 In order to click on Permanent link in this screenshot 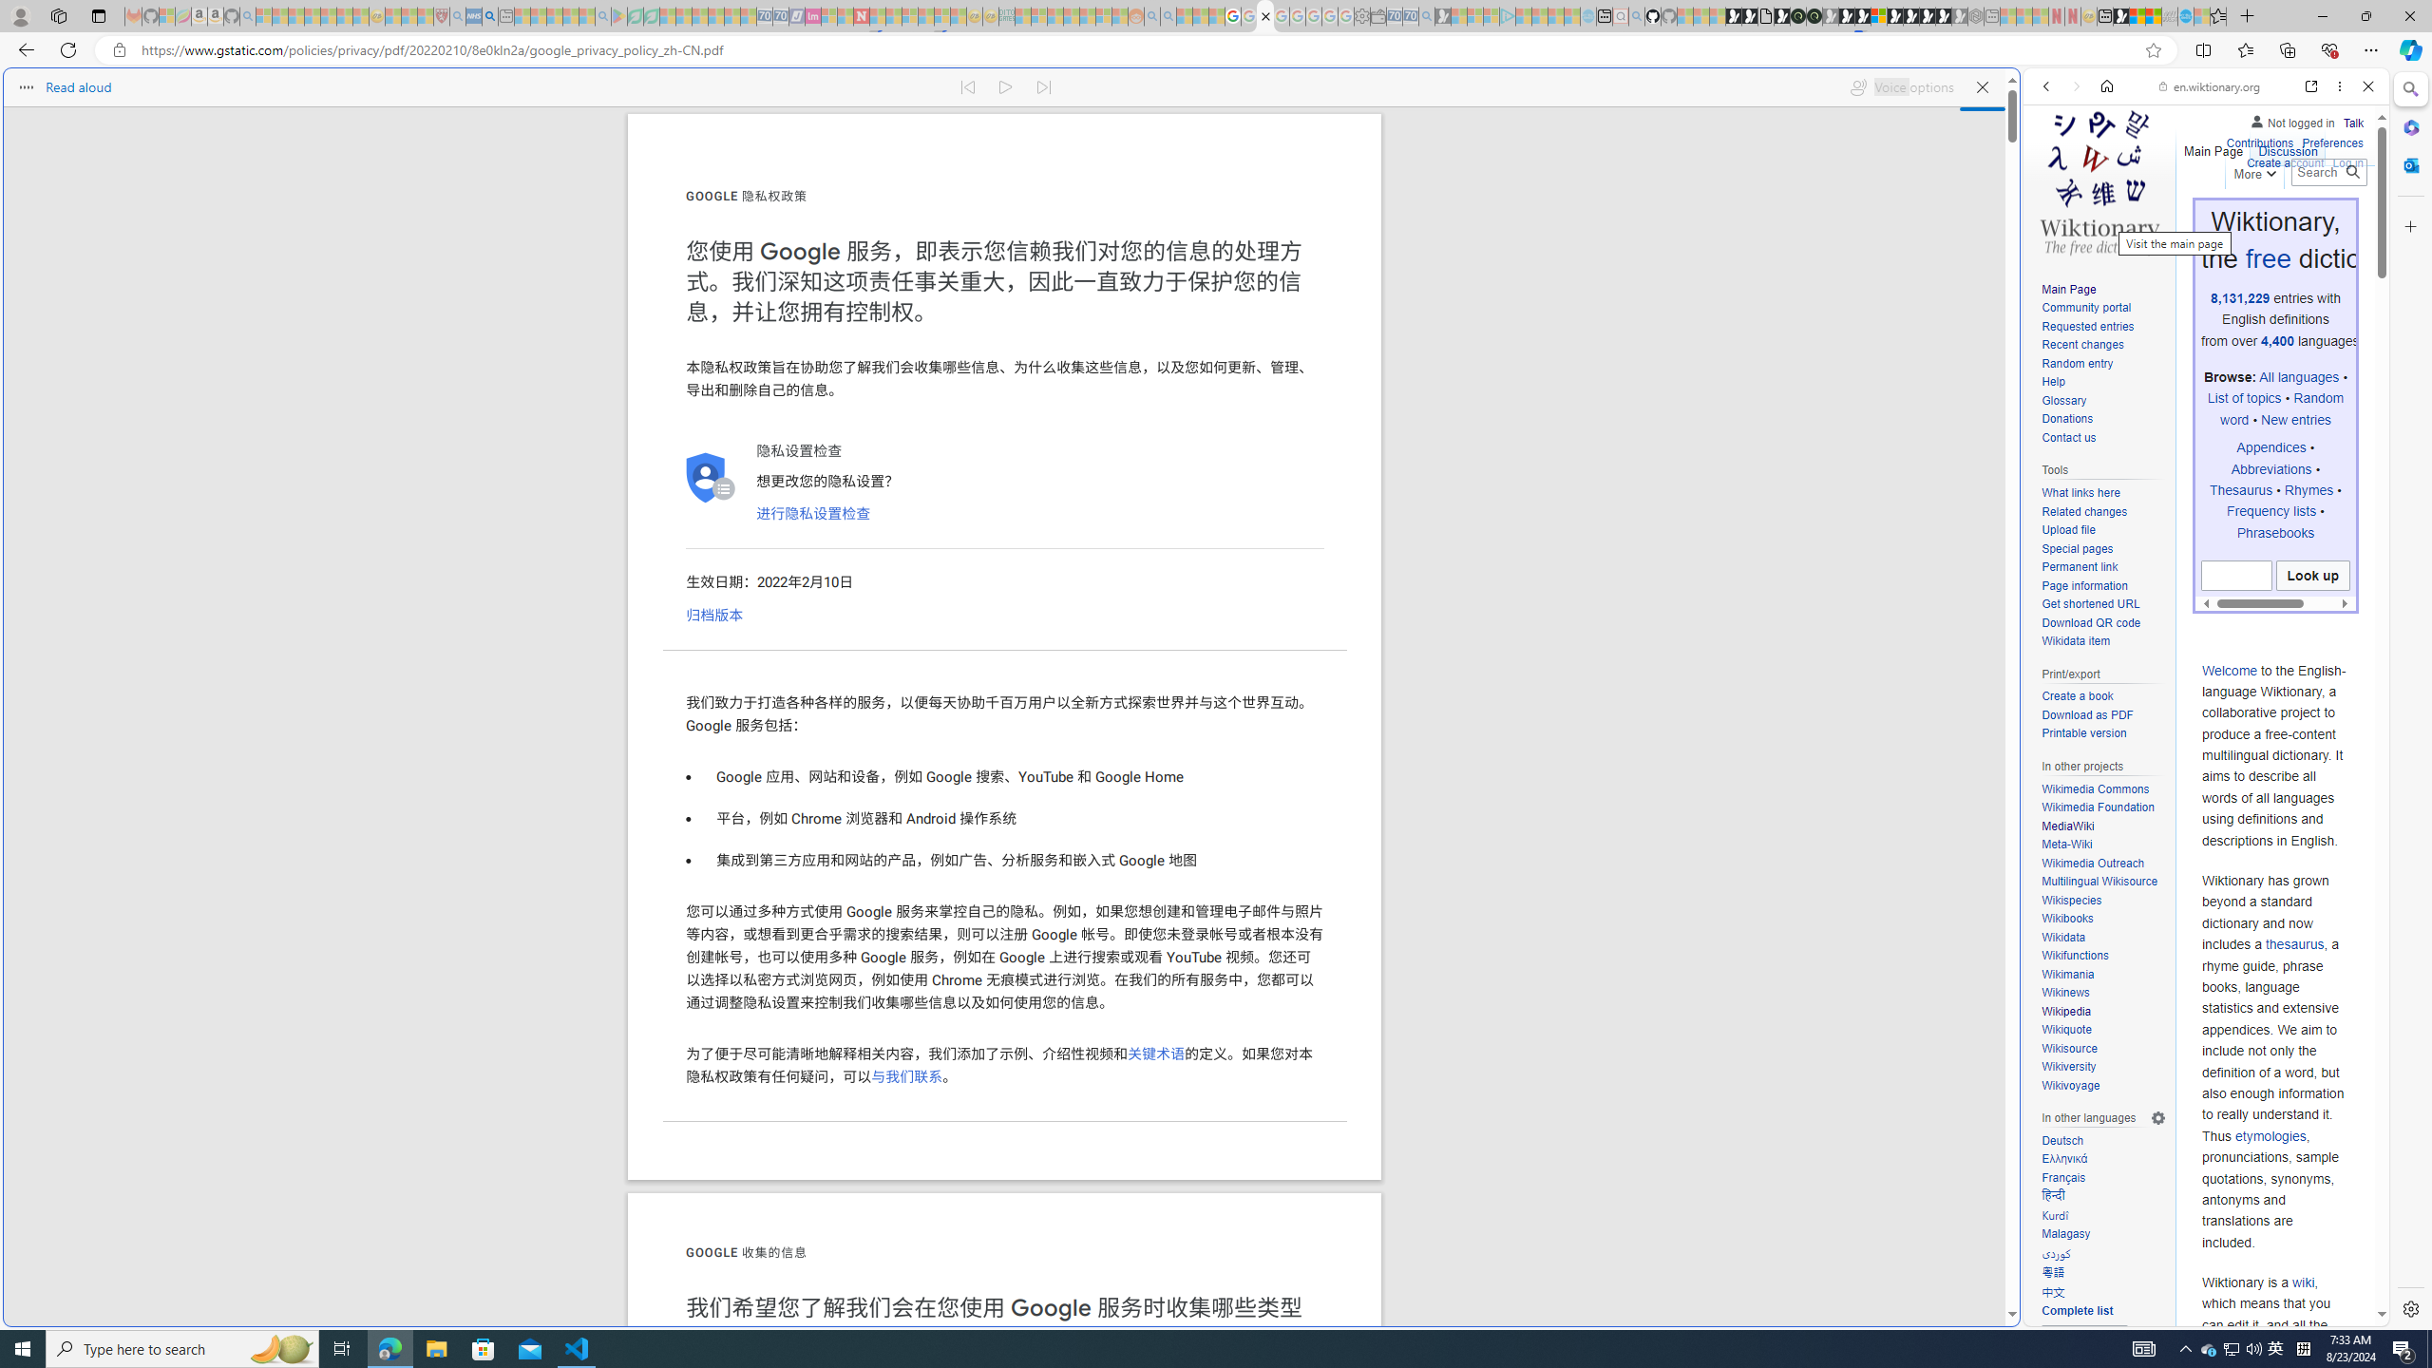, I will do `click(2103, 567)`.